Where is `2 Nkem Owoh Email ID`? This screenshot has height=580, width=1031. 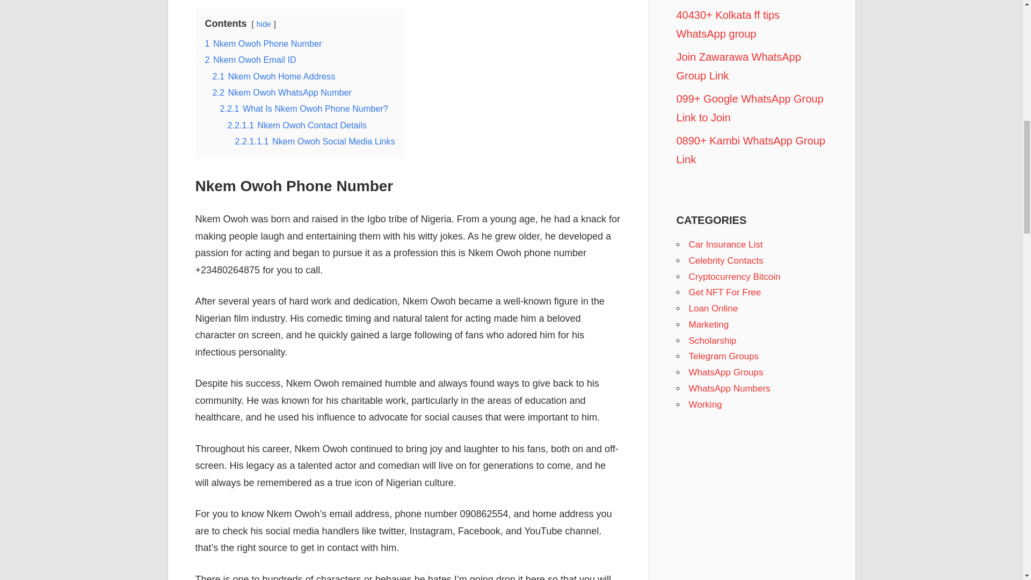
2 Nkem Owoh Email ID is located at coordinates (251, 59).